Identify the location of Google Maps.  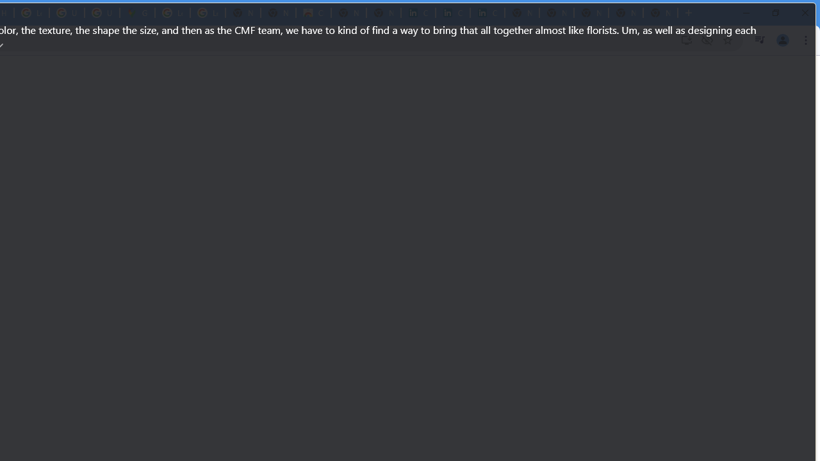
(137, 13).